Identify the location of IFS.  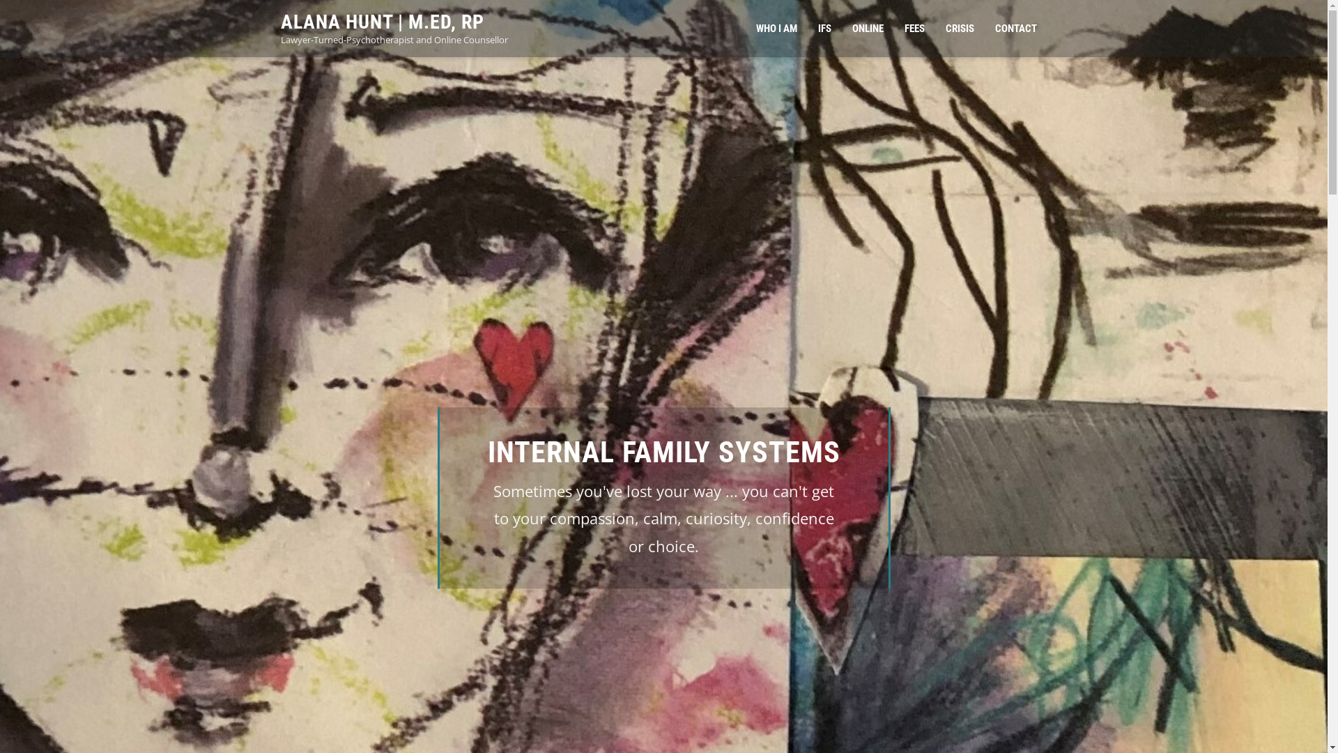
(824, 29).